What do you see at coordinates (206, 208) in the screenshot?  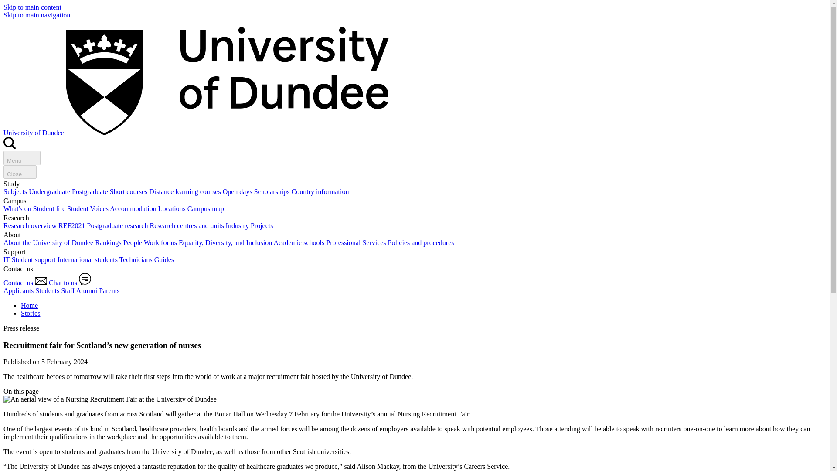 I see `Campus map` at bounding box center [206, 208].